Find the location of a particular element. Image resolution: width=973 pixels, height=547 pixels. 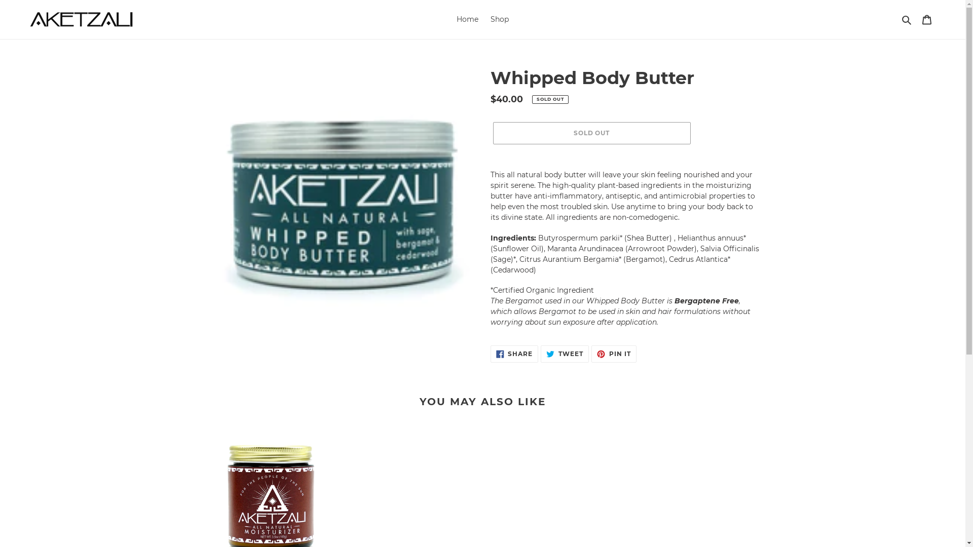

Home is located at coordinates (467, 19).